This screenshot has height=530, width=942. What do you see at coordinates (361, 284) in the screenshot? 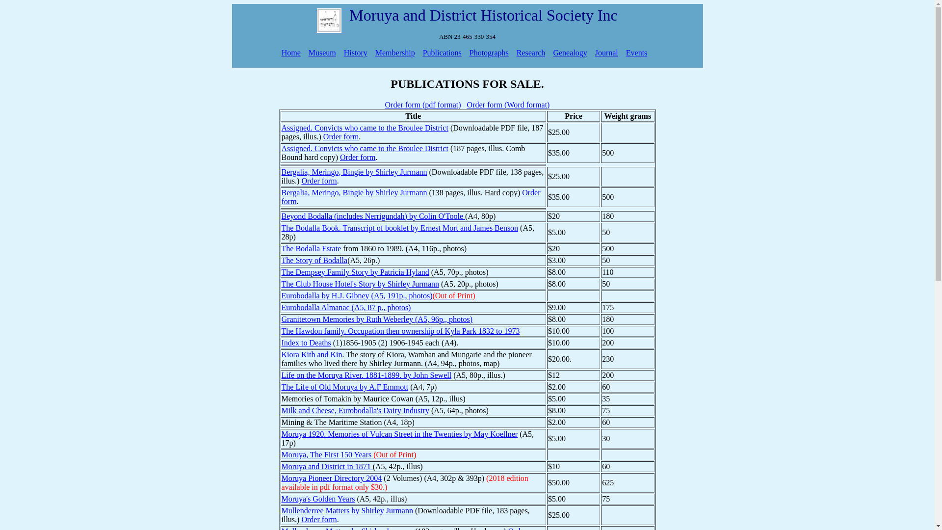
I see `The Club House Hotel's Story by Shirley Jurmann` at bounding box center [361, 284].